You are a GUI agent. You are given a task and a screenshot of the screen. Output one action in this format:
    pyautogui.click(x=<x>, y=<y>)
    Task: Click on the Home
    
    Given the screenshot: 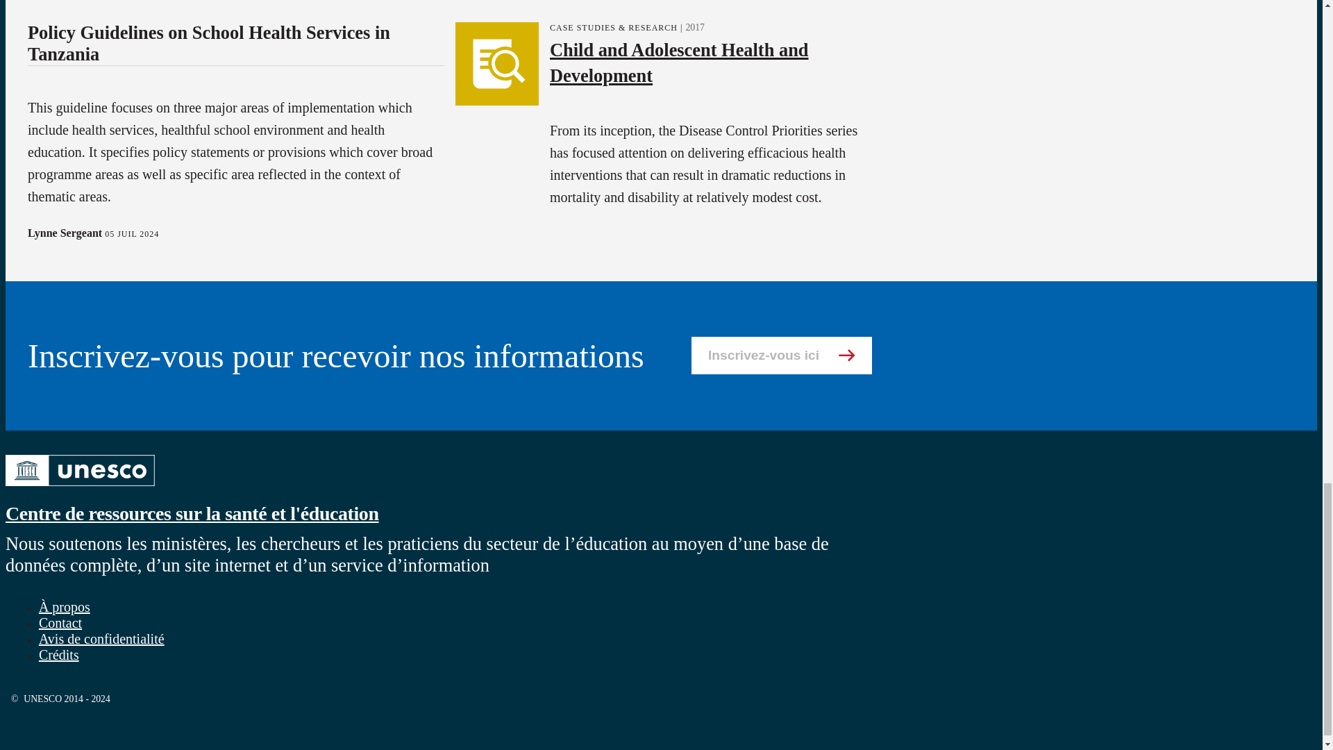 What is the action you would take?
    pyautogui.click(x=79, y=487)
    